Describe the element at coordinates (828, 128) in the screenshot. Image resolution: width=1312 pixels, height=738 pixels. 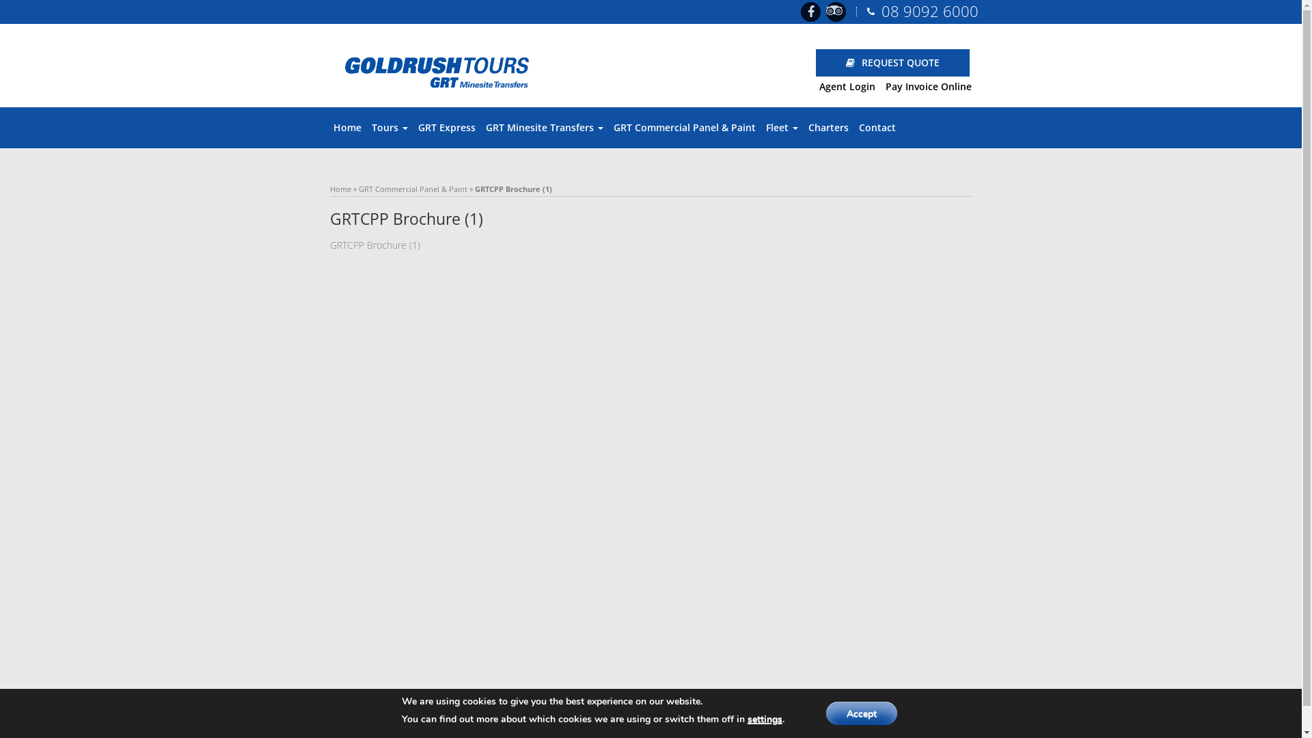
I see `Charters` at that location.